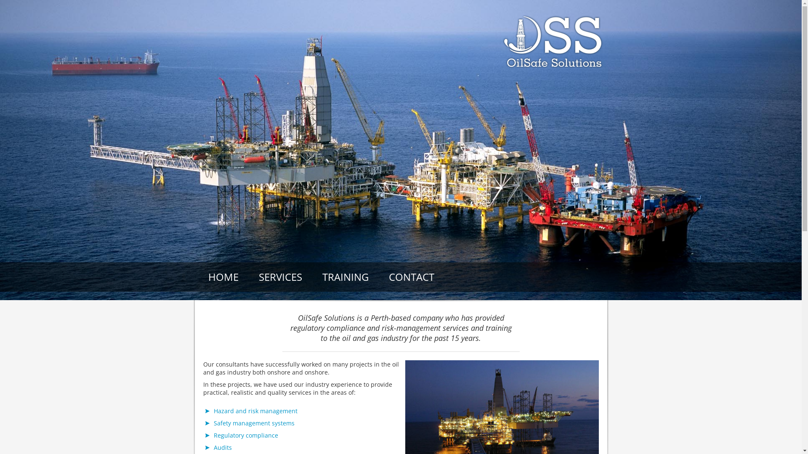 The width and height of the screenshot is (808, 454). I want to click on HOME, so click(223, 277).